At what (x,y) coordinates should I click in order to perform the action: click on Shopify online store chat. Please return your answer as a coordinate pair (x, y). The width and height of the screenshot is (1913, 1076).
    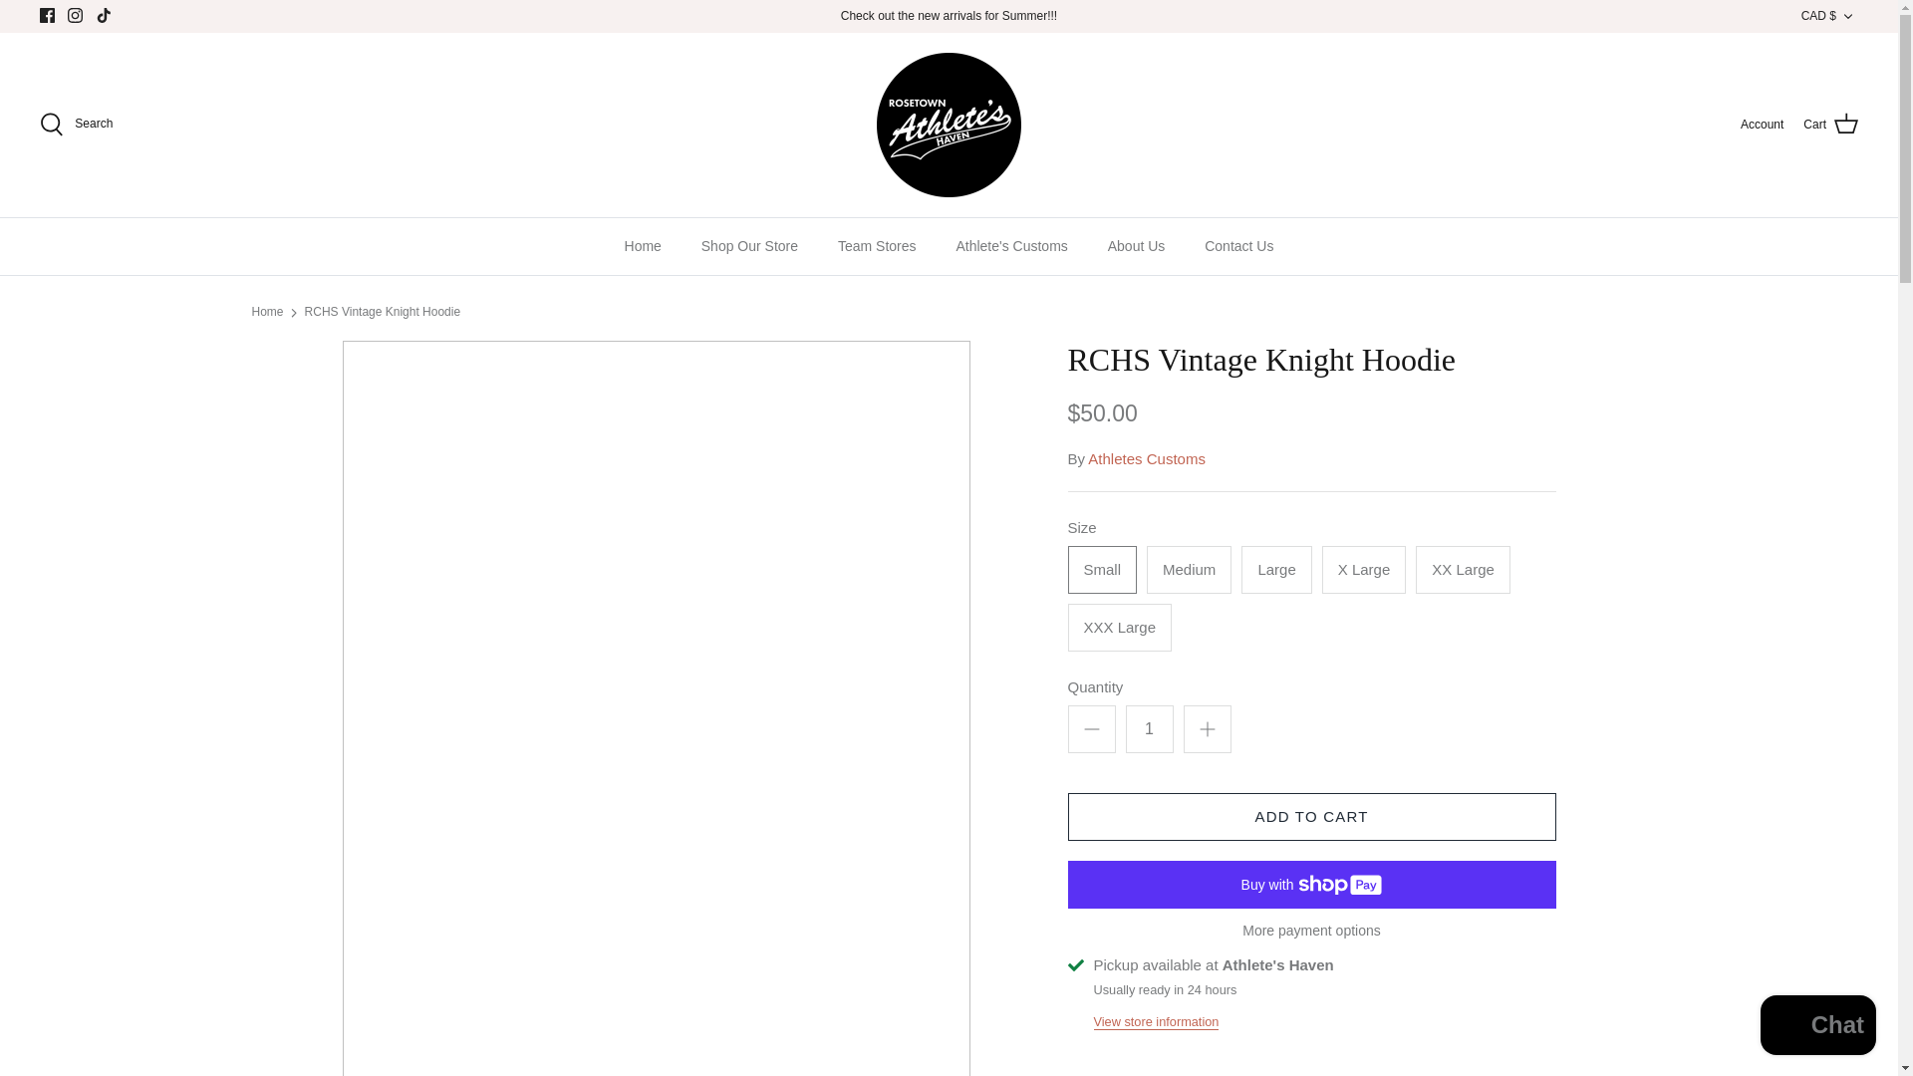
    Looking at the image, I should click on (1817, 1027).